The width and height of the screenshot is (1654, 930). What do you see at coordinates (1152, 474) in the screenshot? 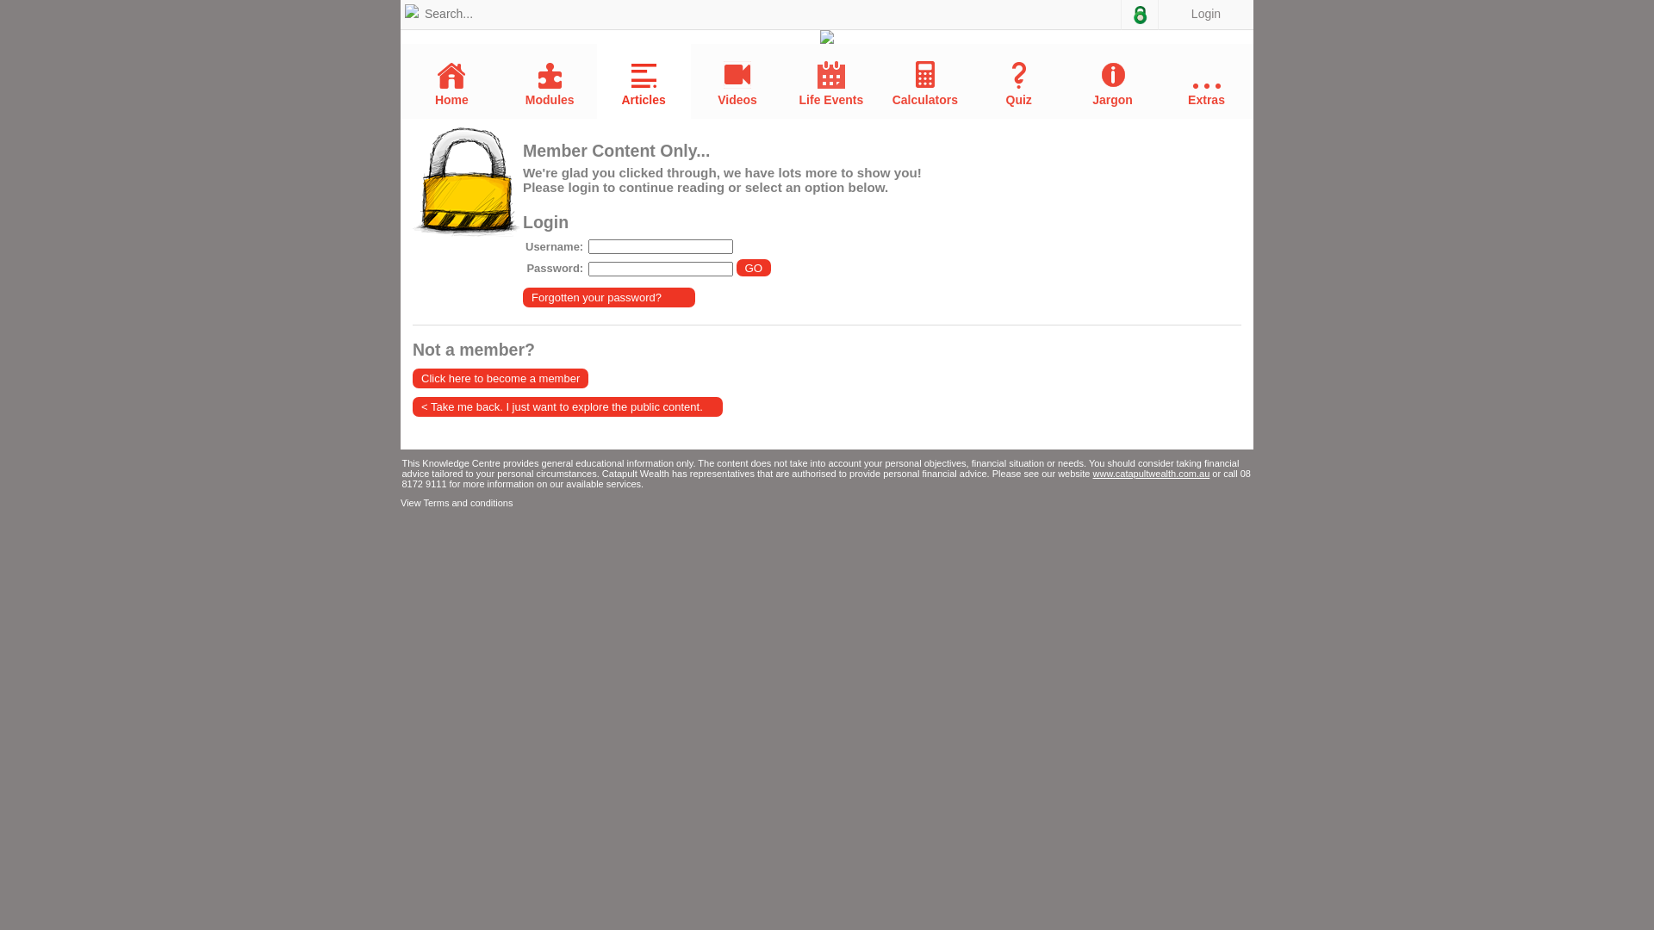
I see `www.catapultwealth.com.au` at bounding box center [1152, 474].